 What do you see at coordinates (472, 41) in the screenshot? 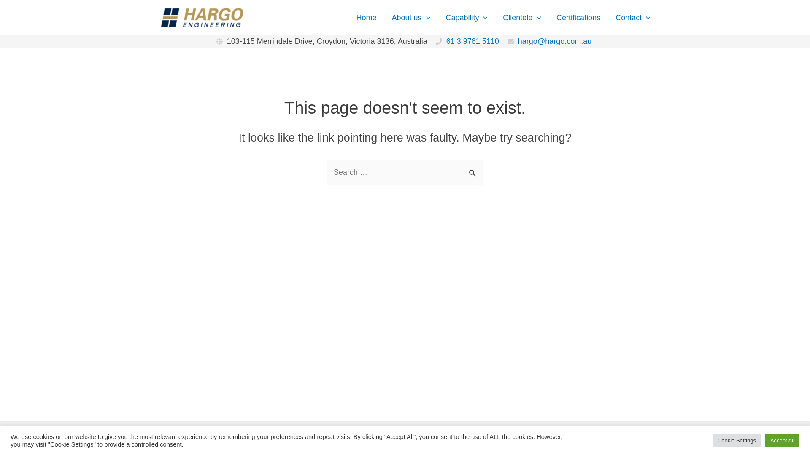
I see `61 3 9761 5110` at bounding box center [472, 41].